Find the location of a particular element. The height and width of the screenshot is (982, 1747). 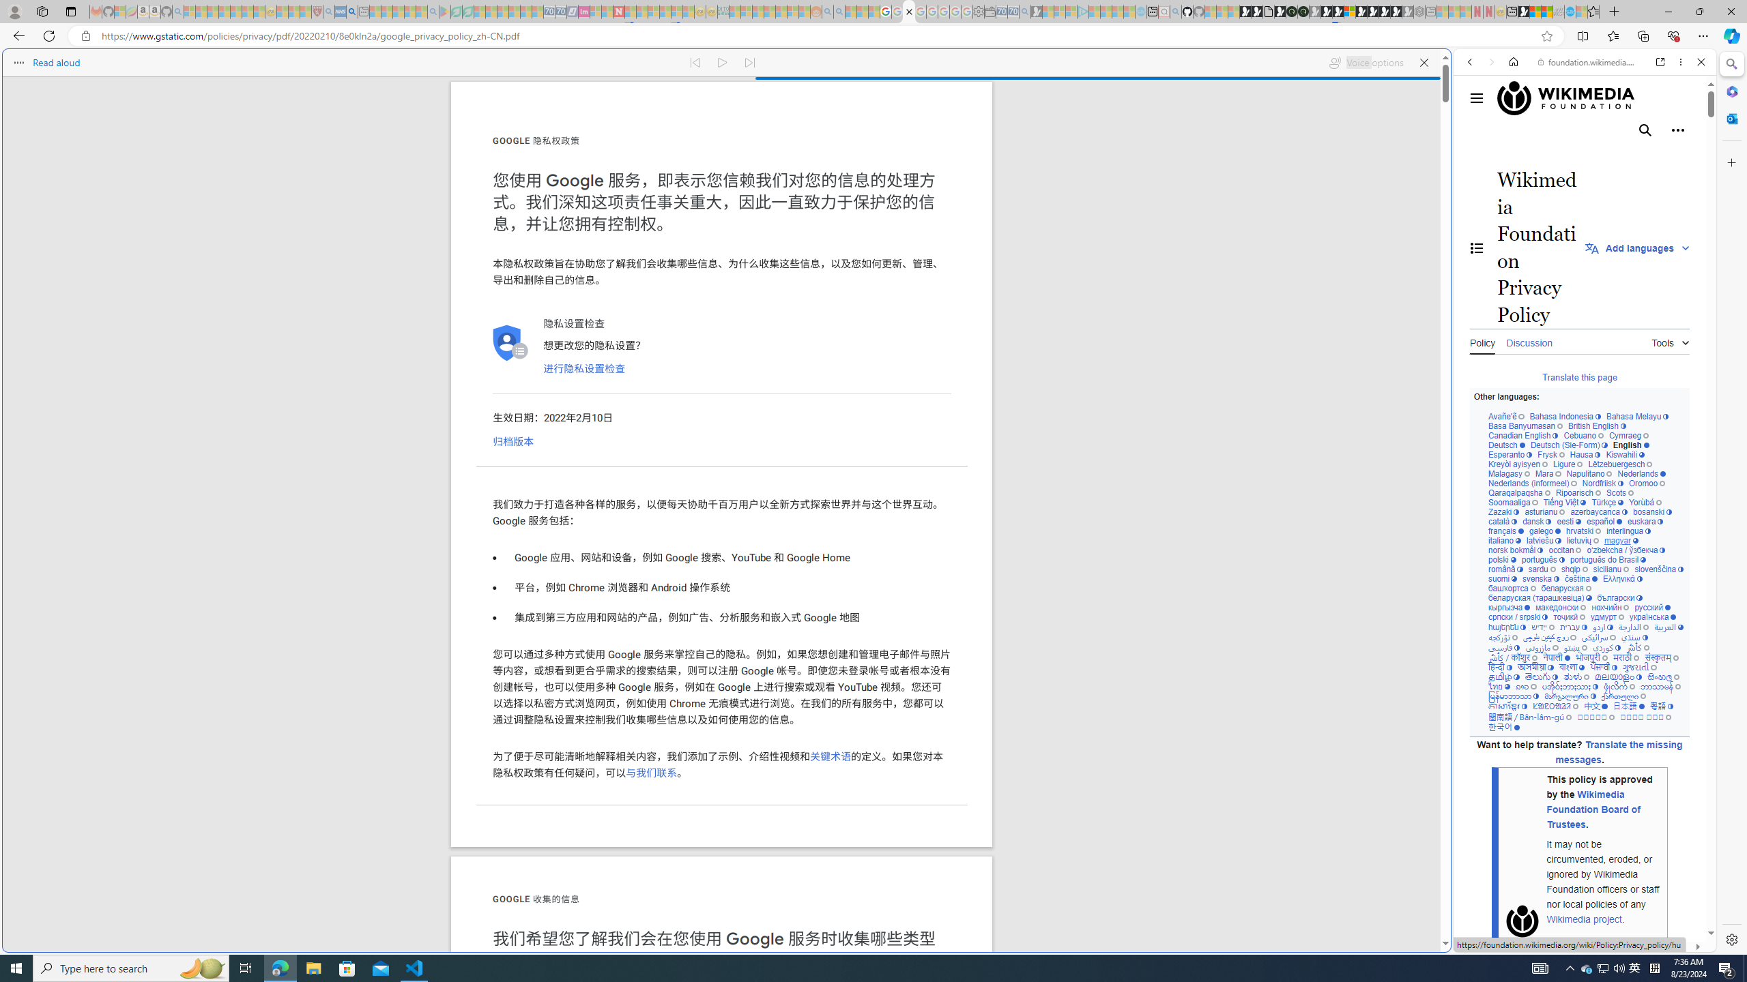

Continue to read aloud (Ctrl+Shift+U) is located at coordinates (723, 63).